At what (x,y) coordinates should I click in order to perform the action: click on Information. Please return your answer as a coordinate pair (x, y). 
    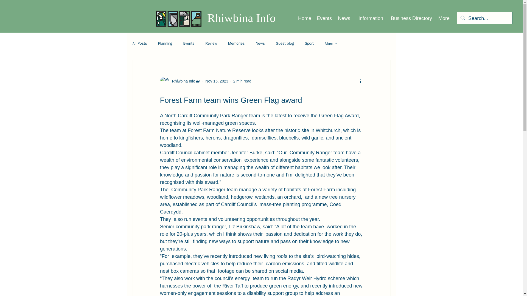
    Looking at the image, I should click on (369, 18).